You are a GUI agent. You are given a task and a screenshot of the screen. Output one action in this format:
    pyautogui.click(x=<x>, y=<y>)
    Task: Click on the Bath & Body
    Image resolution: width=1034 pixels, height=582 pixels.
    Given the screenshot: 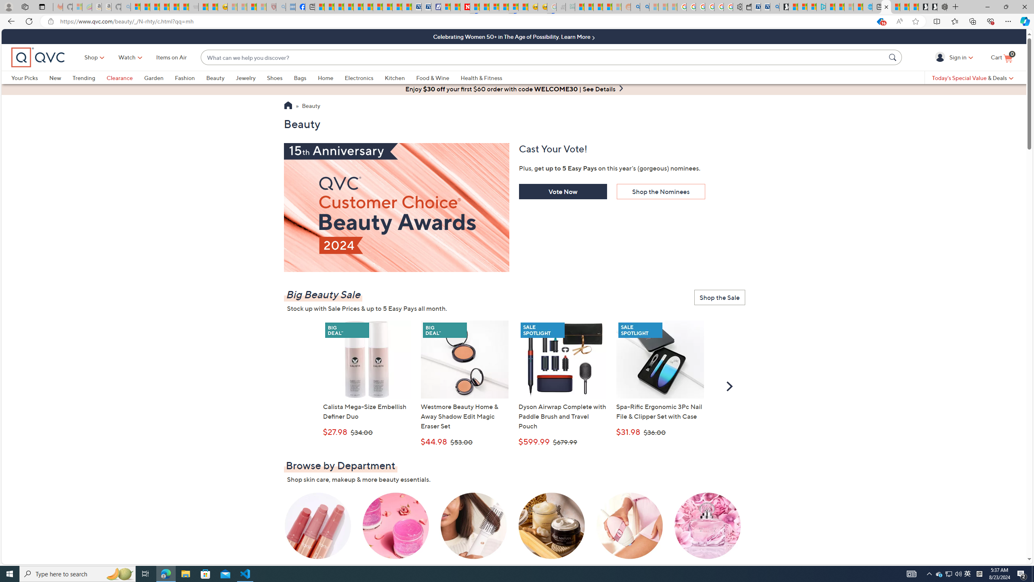 What is the action you would take?
    pyautogui.click(x=552, y=532)
    